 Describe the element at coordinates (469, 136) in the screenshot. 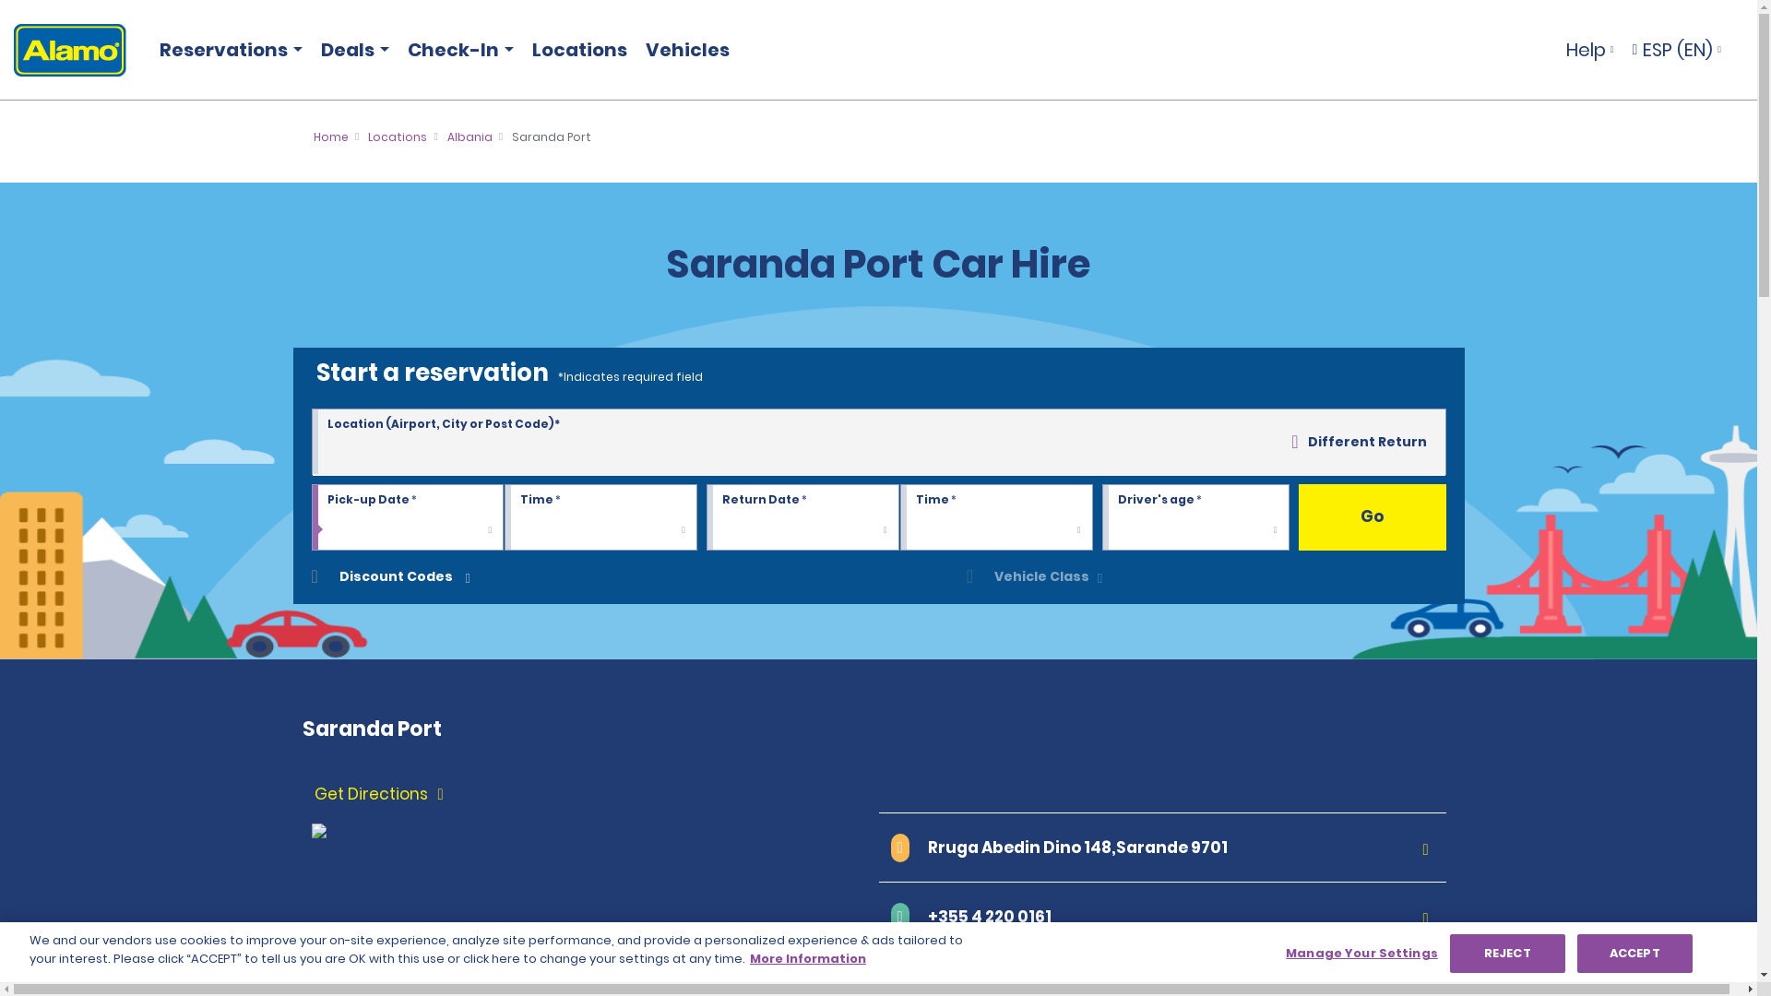

I see `Albania` at that location.